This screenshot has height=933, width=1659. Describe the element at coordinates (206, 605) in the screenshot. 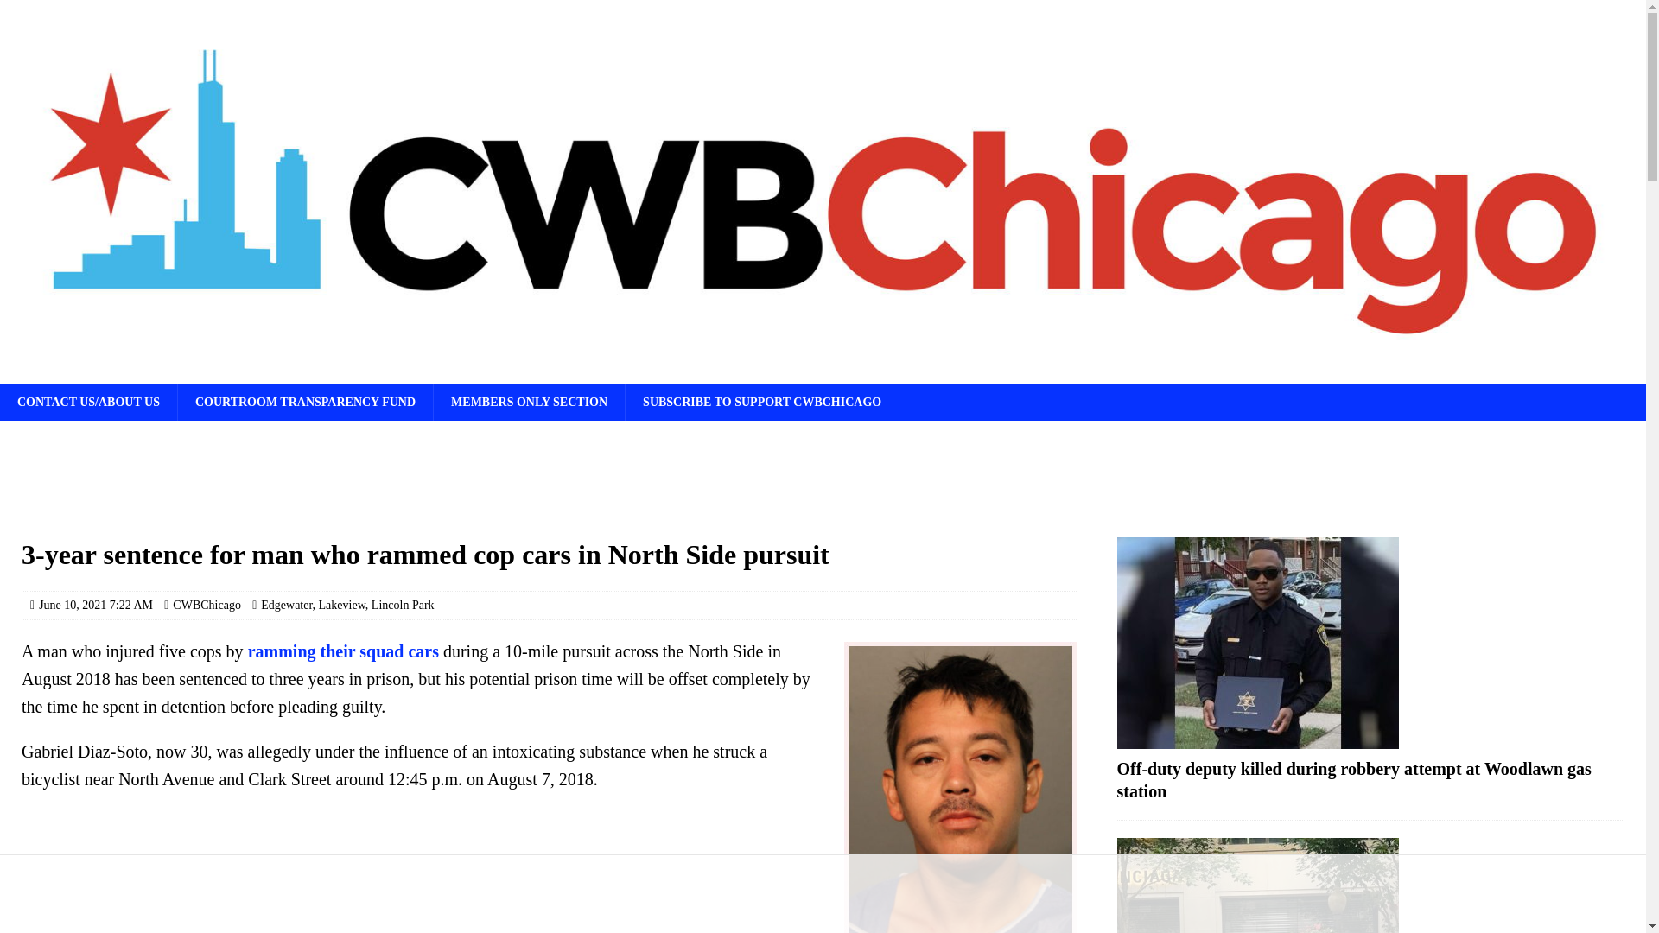

I see `CWBChicago` at that location.